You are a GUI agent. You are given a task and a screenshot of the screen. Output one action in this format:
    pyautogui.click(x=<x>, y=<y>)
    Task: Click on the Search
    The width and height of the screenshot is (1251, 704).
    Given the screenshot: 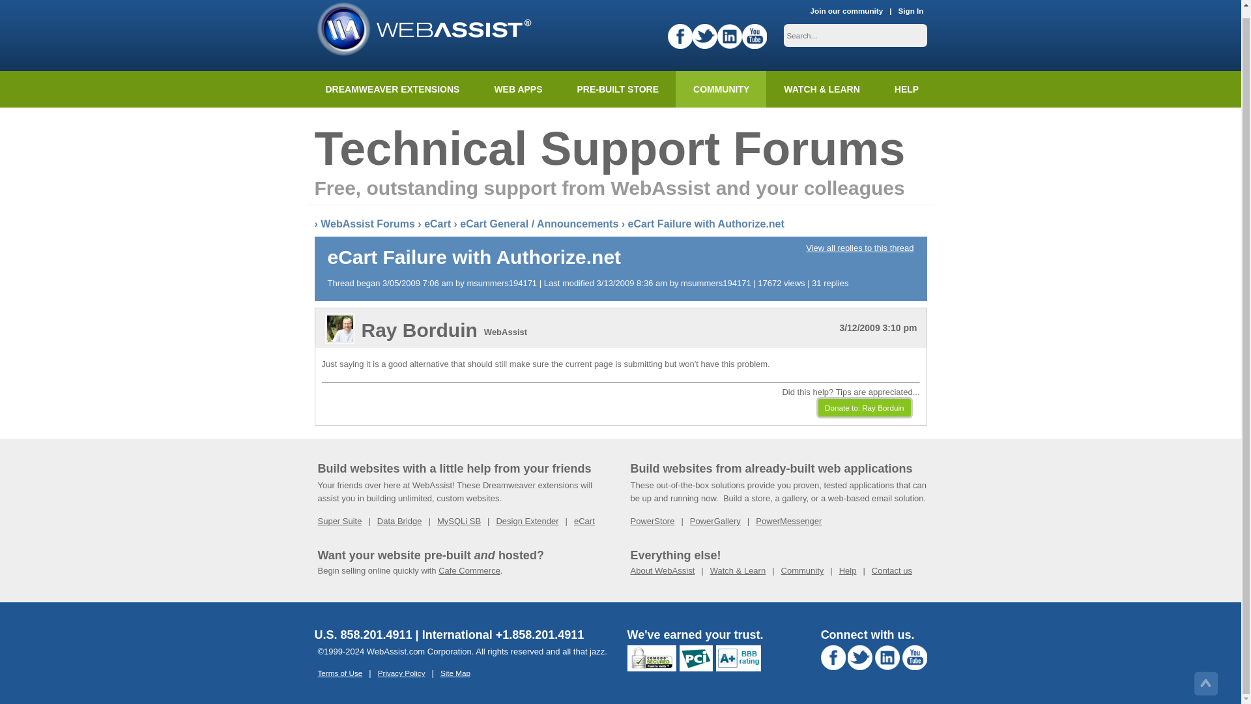 What is the action you would take?
    pyautogui.click(x=20, y=4)
    